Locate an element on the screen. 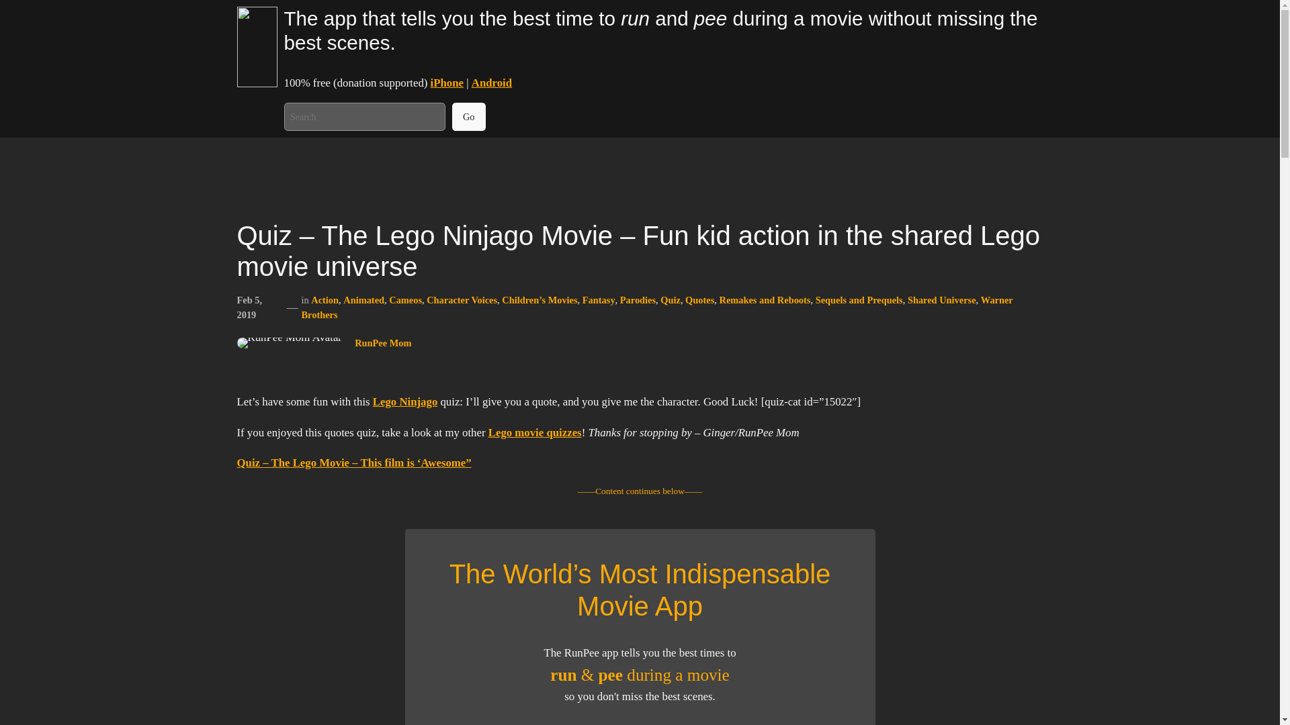 The width and height of the screenshot is (1290, 725). Quotes is located at coordinates (699, 299).